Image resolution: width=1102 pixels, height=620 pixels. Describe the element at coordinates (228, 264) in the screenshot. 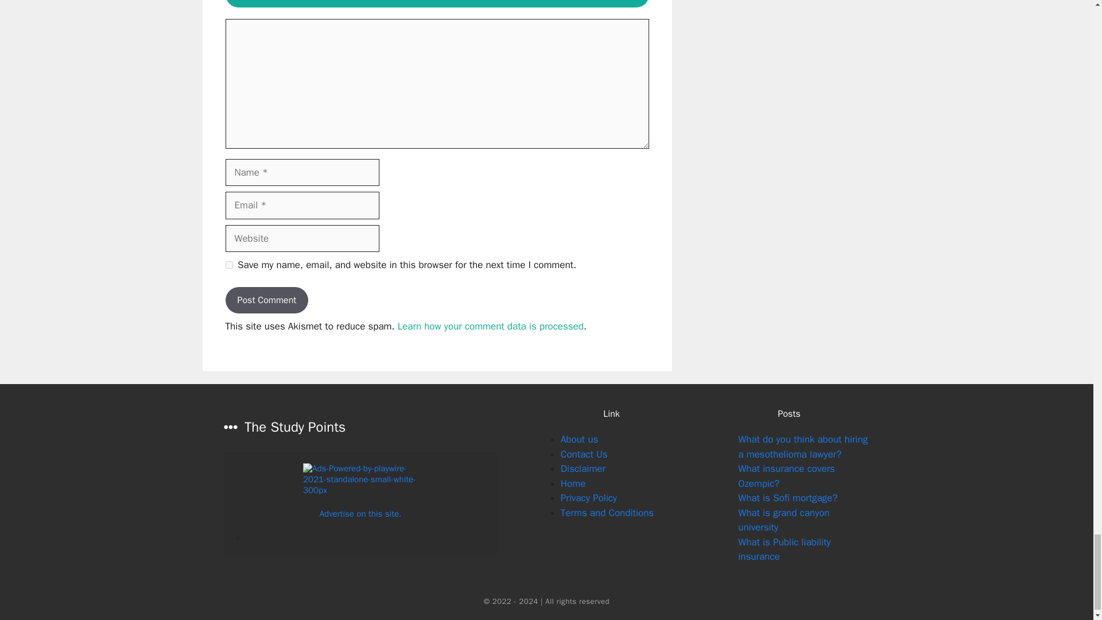

I see `yes` at that location.